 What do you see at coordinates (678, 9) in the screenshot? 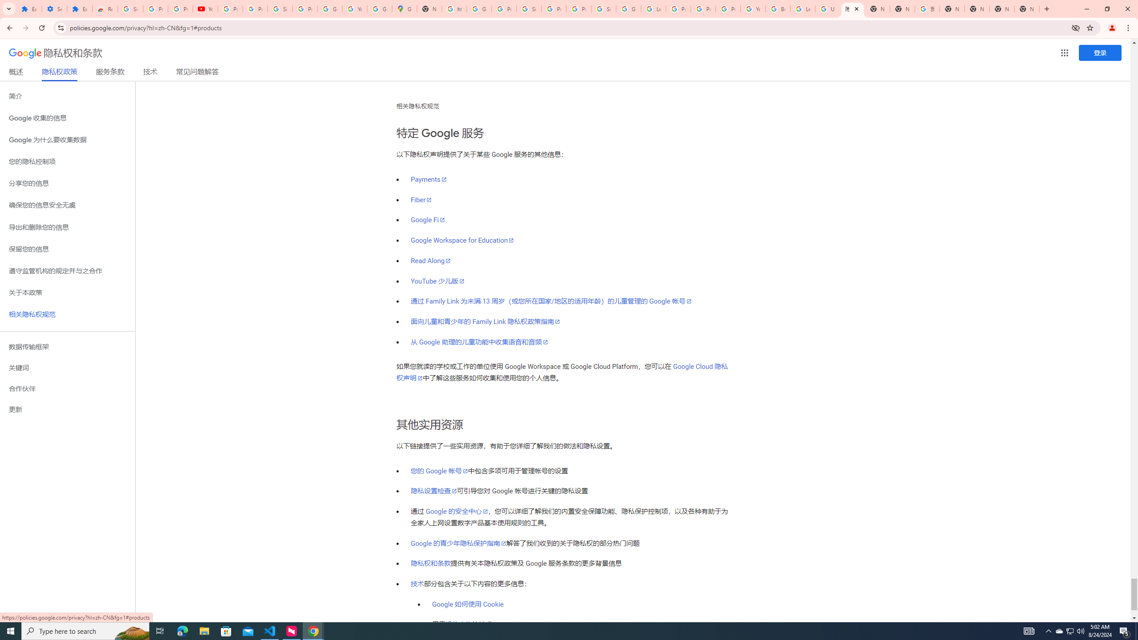
I see `Privacy Help Center - Policies Help` at bounding box center [678, 9].